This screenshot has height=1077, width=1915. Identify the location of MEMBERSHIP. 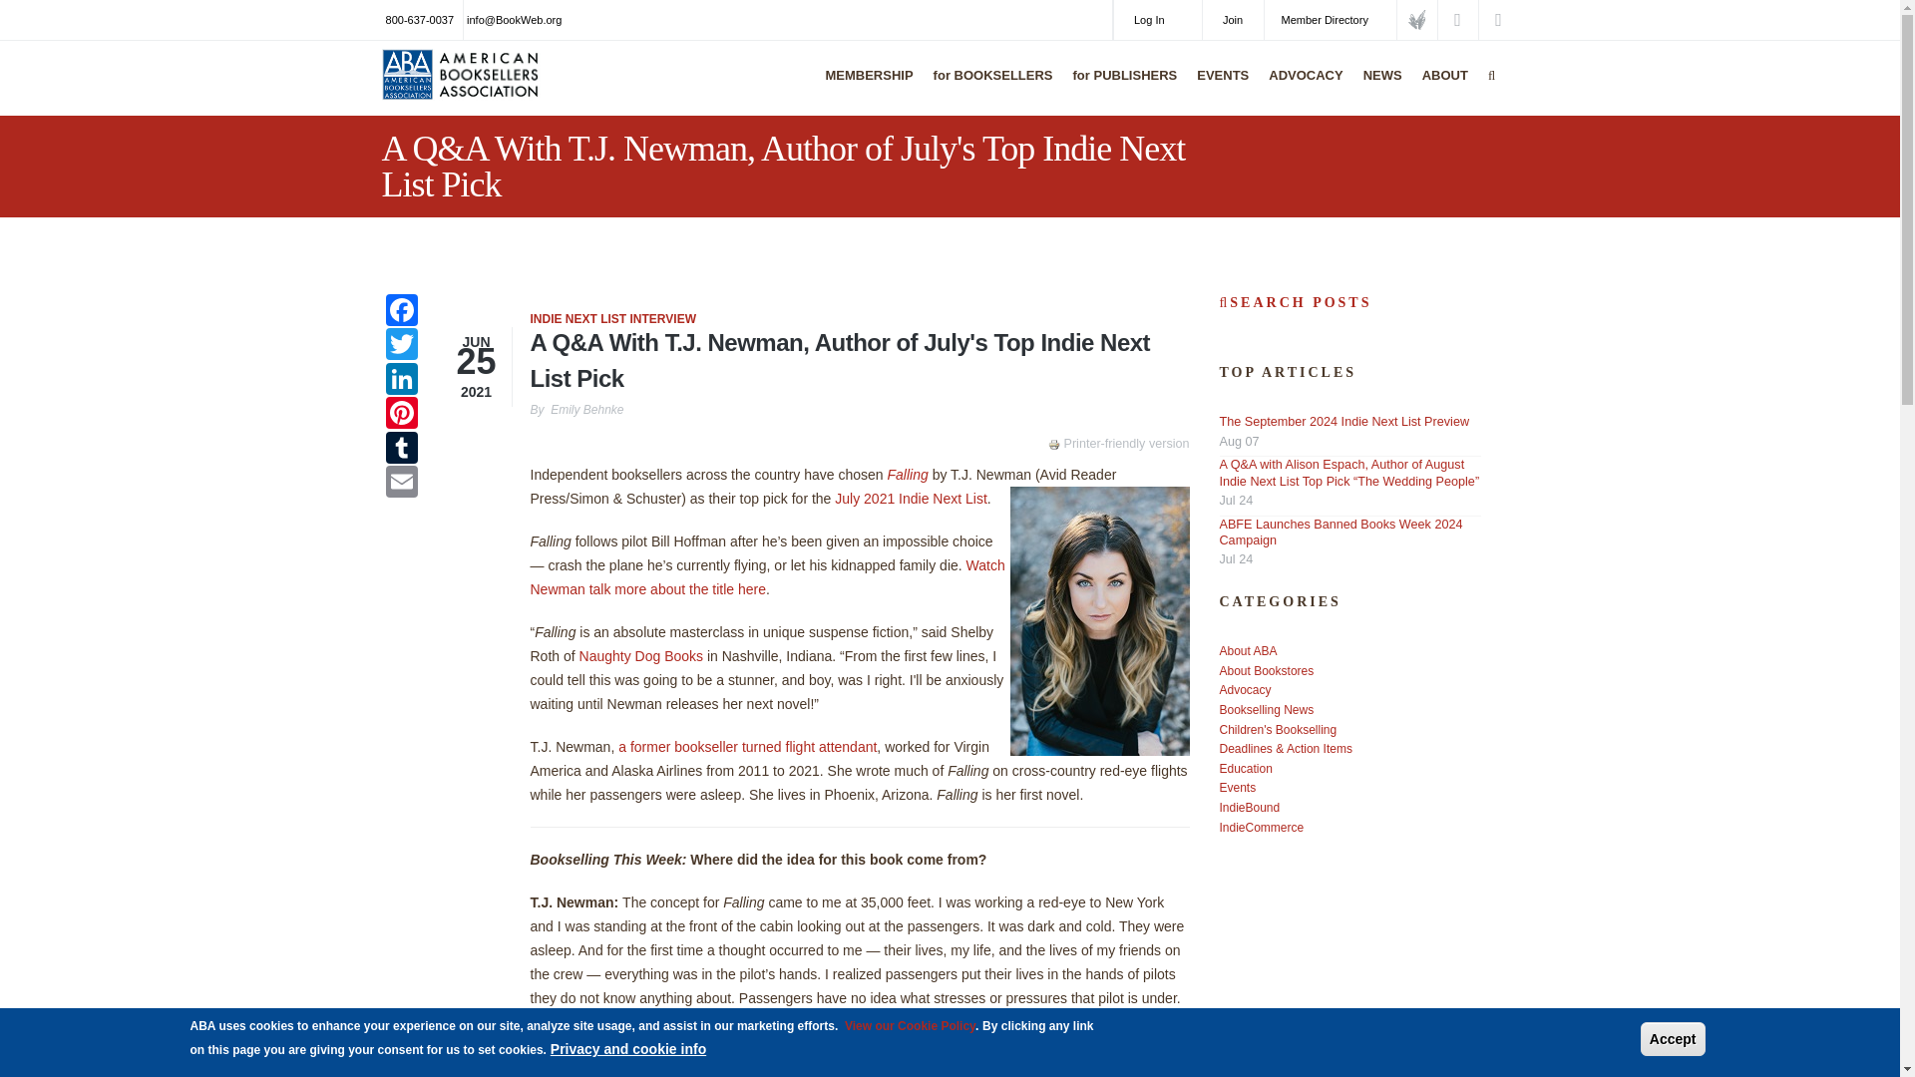
(864, 88).